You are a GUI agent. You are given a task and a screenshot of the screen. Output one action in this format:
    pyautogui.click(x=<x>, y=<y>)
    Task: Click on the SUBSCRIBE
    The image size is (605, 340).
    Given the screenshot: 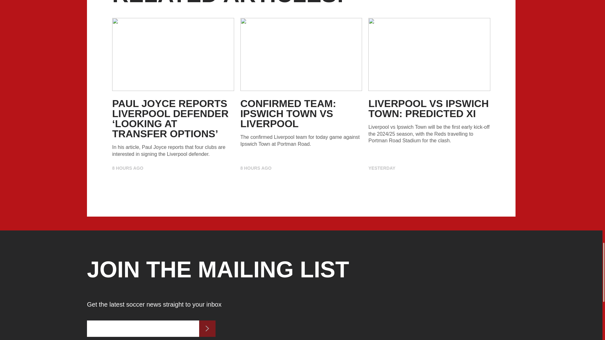 What is the action you would take?
    pyautogui.click(x=207, y=329)
    